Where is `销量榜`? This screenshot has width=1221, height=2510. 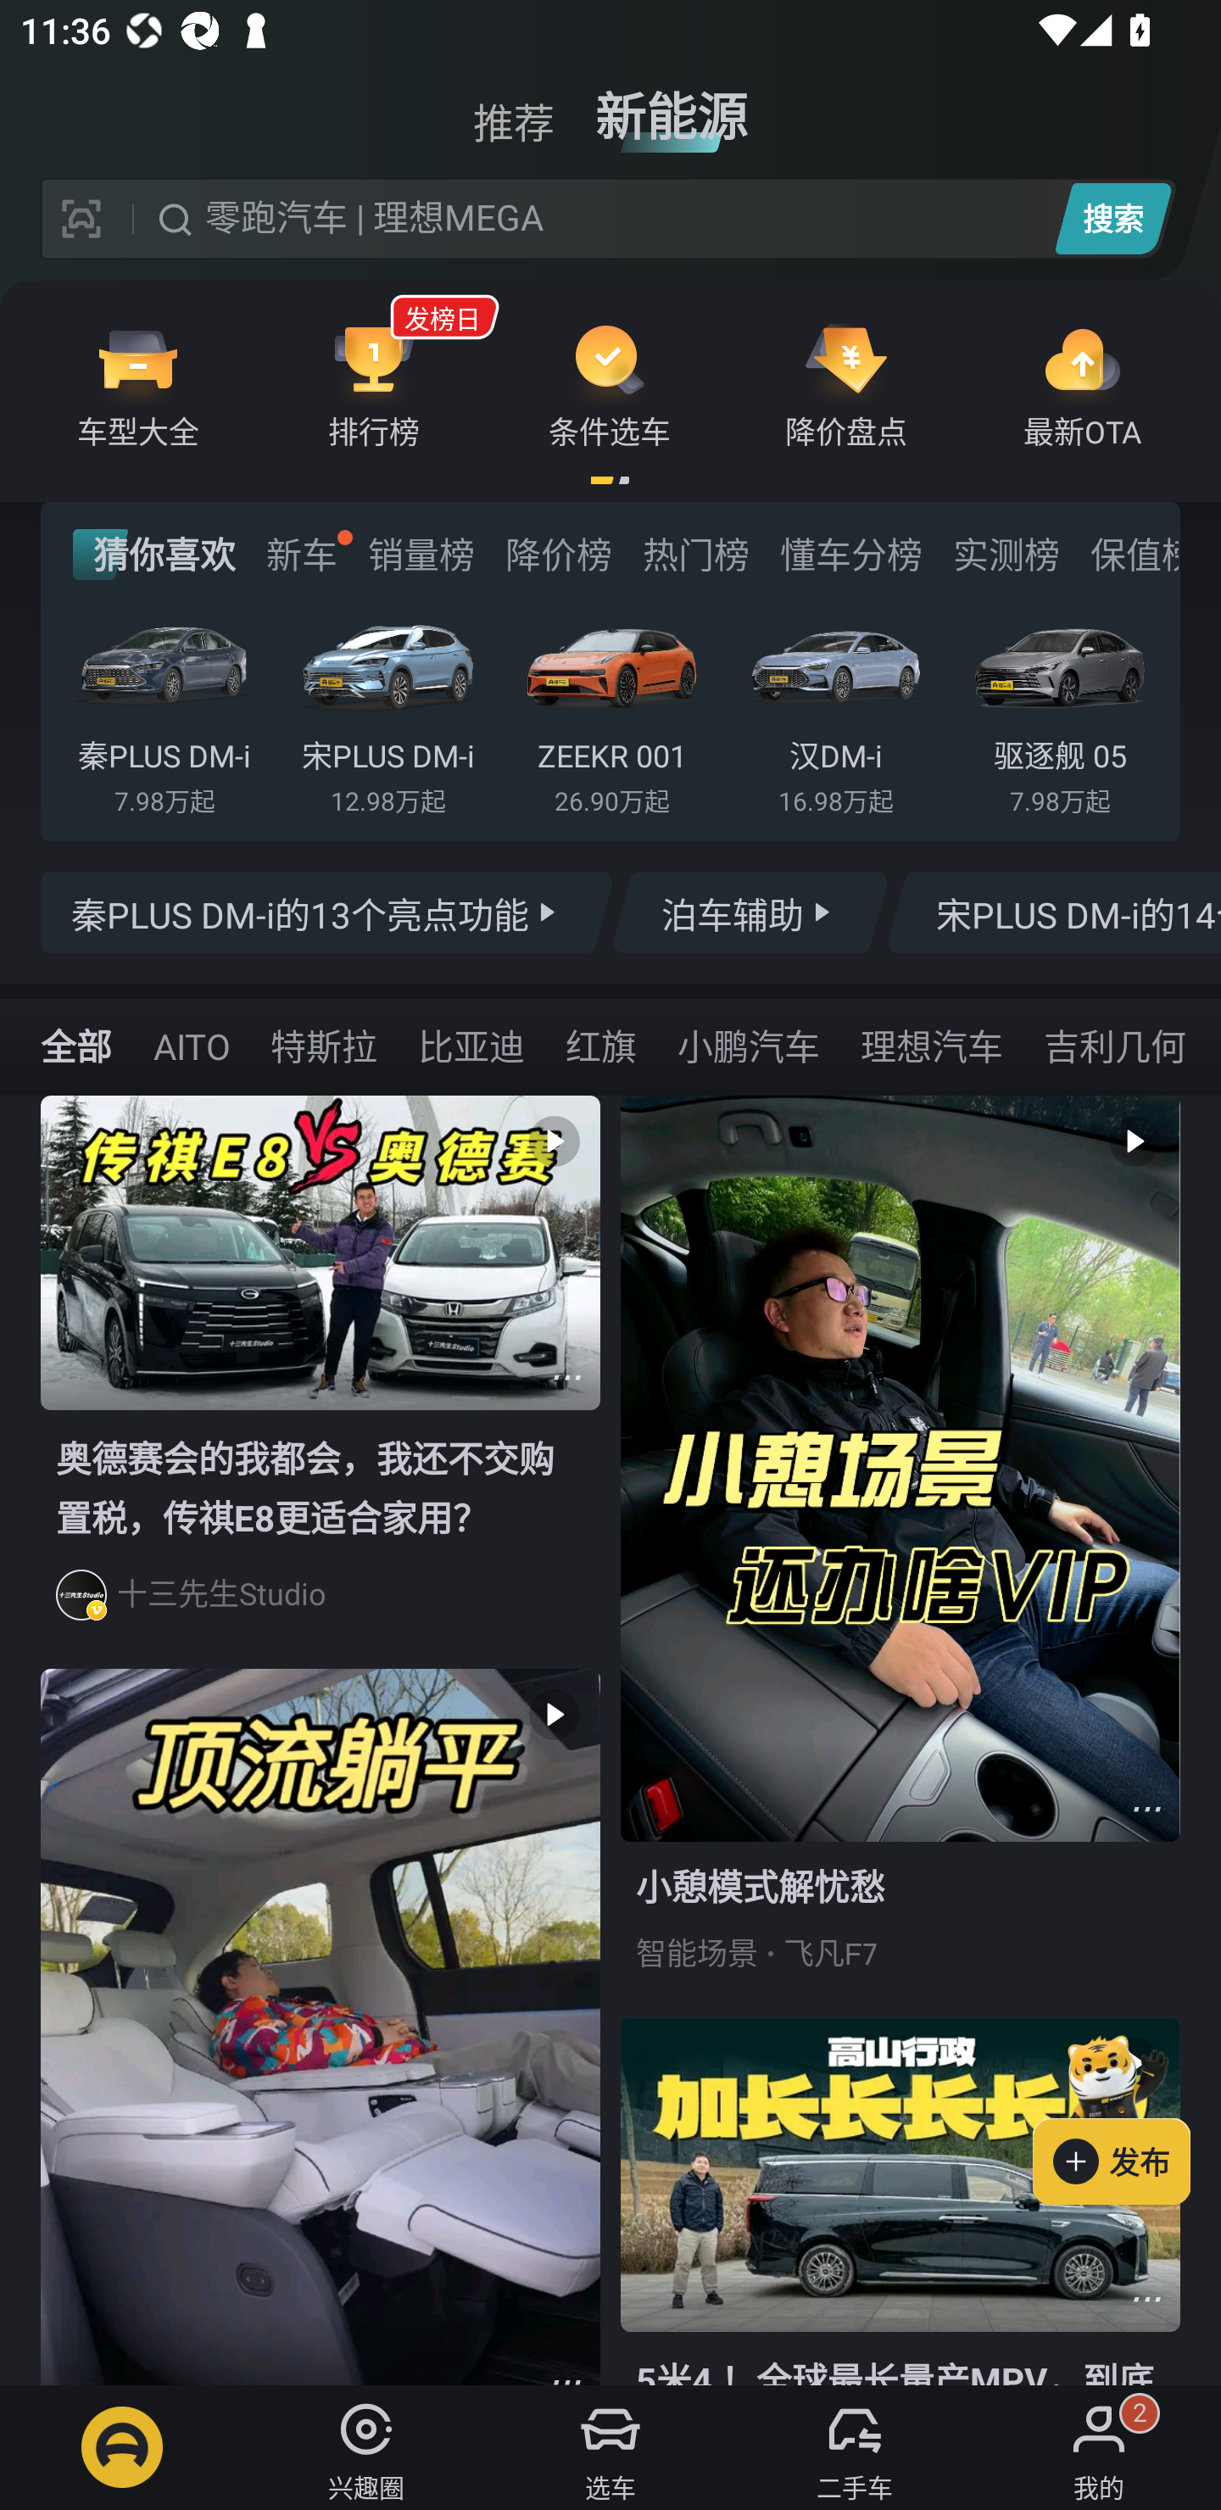 销量榜 is located at coordinates (421, 555).